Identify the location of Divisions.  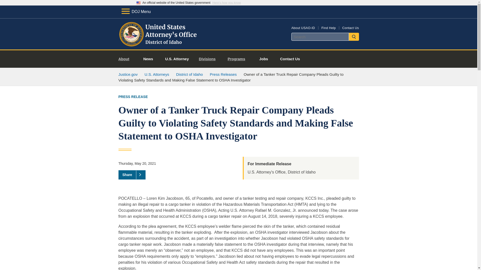
(209, 59).